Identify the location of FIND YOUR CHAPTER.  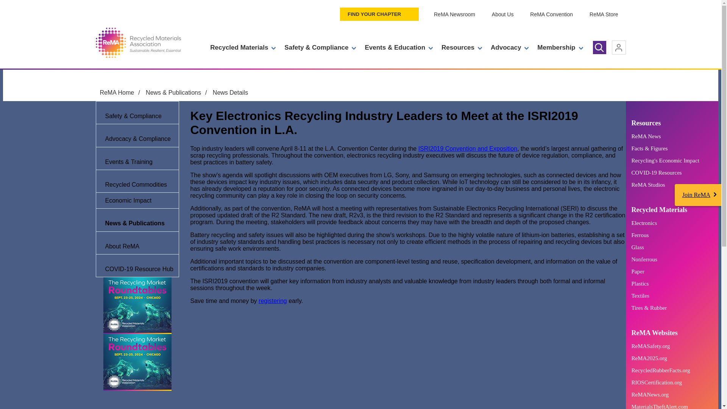
(379, 14).